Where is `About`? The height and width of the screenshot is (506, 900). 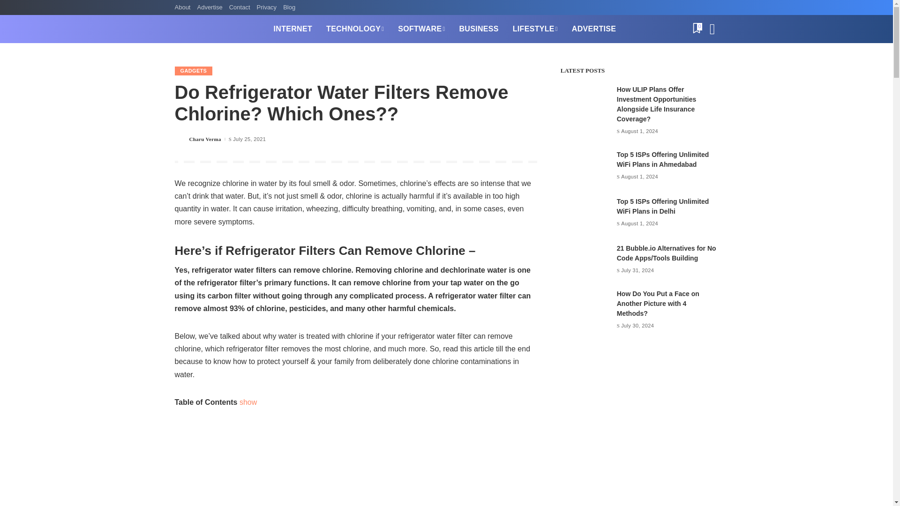 About is located at coordinates (184, 7).